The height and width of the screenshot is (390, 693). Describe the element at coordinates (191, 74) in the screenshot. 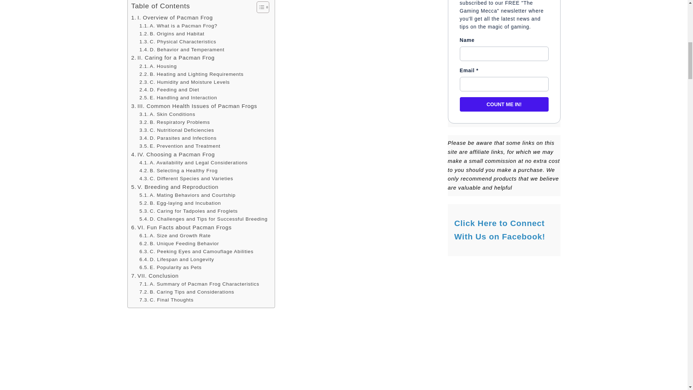

I see `B. Heating and Lighting Requirements` at that location.